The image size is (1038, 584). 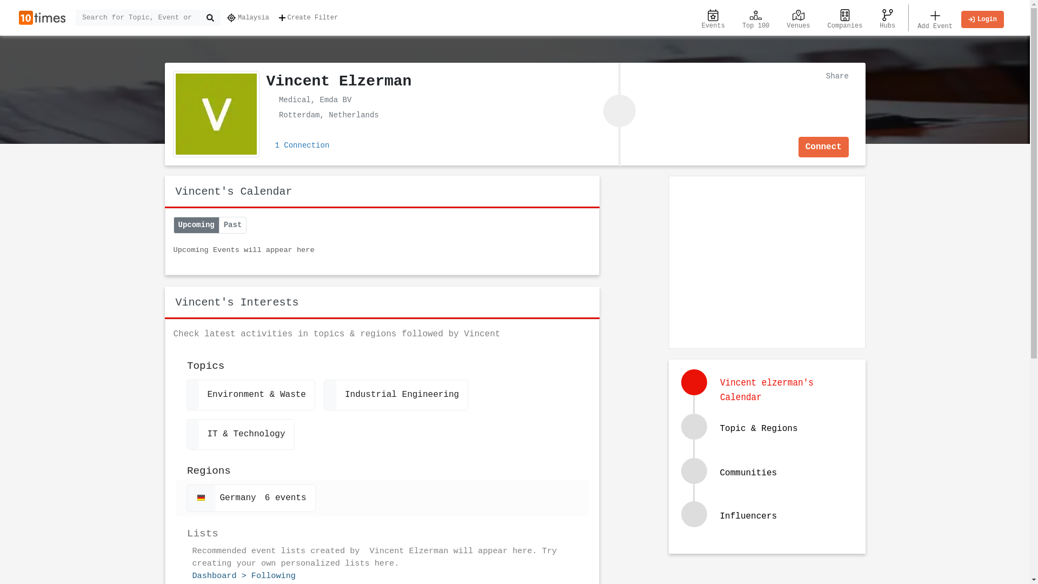 What do you see at coordinates (250, 395) in the screenshot?
I see `Environment & Waste` at bounding box center [250, 395].